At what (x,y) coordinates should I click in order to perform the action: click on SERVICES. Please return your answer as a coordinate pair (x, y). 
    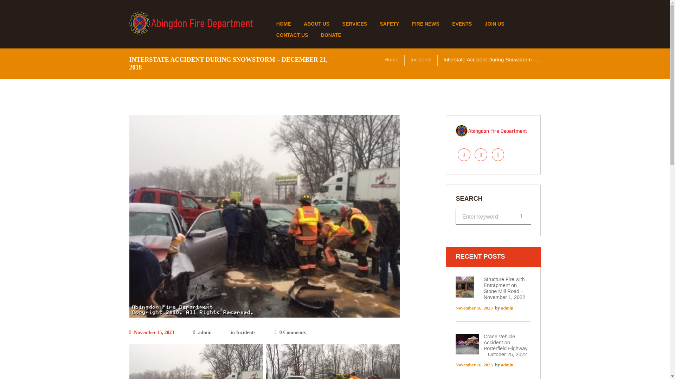
    Looking at the image, I should click on (354, 24).